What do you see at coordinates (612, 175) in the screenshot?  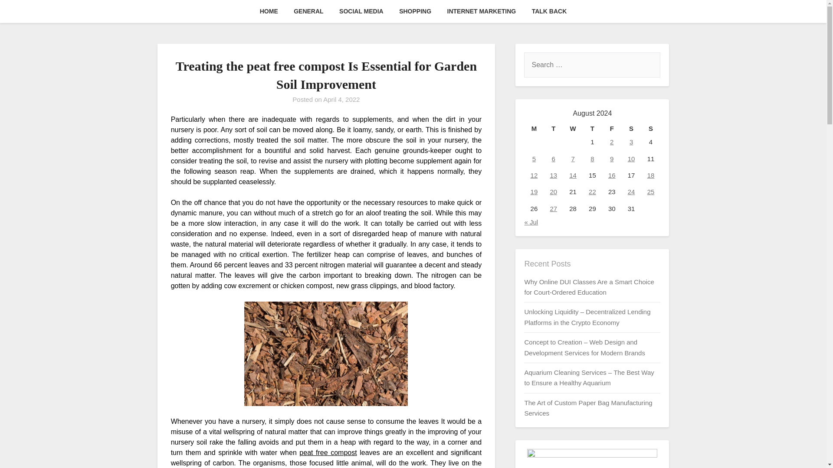 I see `16` at bounding box center [612, 175].